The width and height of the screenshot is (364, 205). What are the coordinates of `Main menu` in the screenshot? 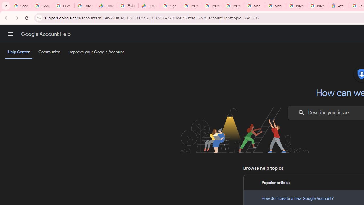 It's located at (10, 34).